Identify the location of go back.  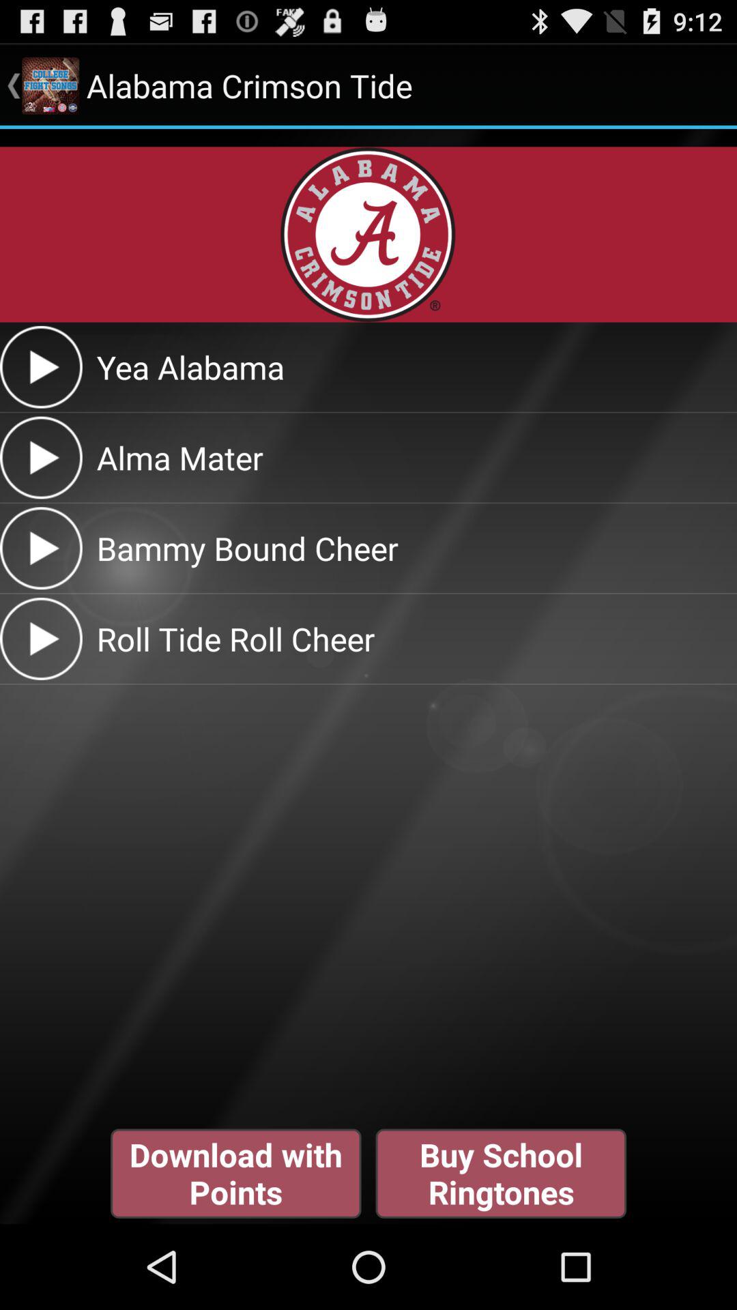
(41, 367).